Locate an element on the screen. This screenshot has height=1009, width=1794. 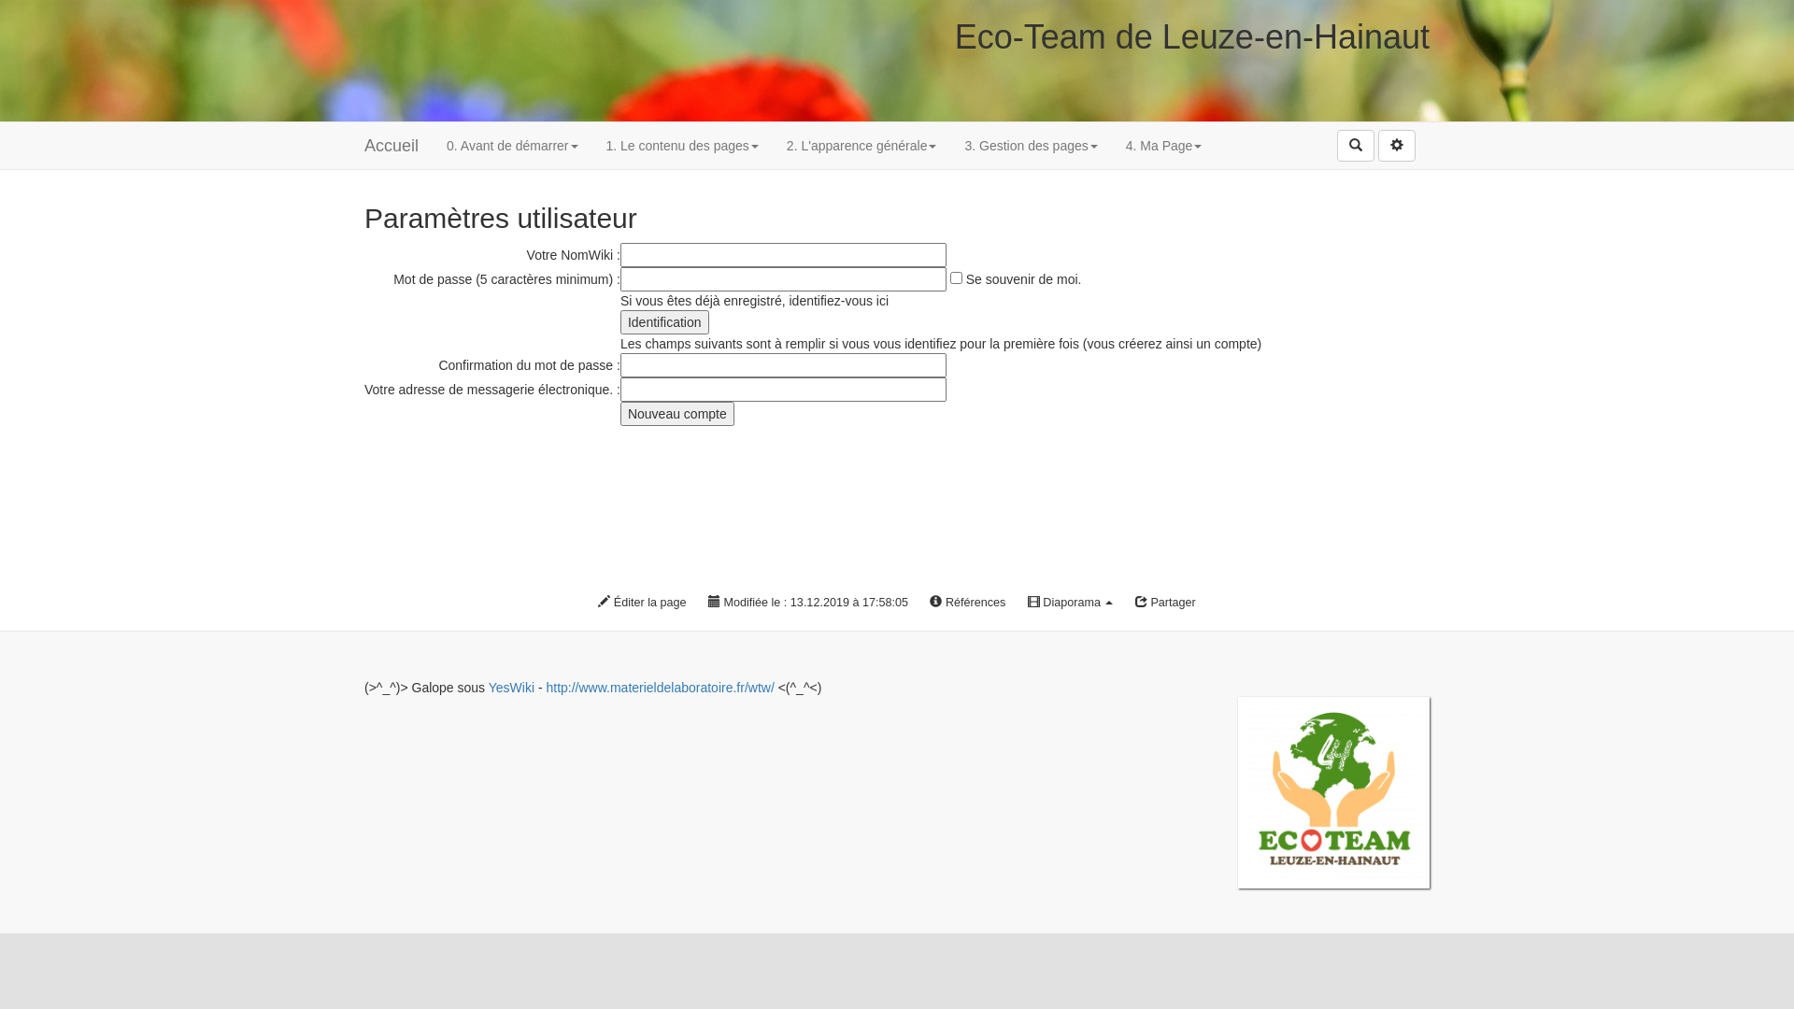
Accueil is located at coordinates (392, 146).